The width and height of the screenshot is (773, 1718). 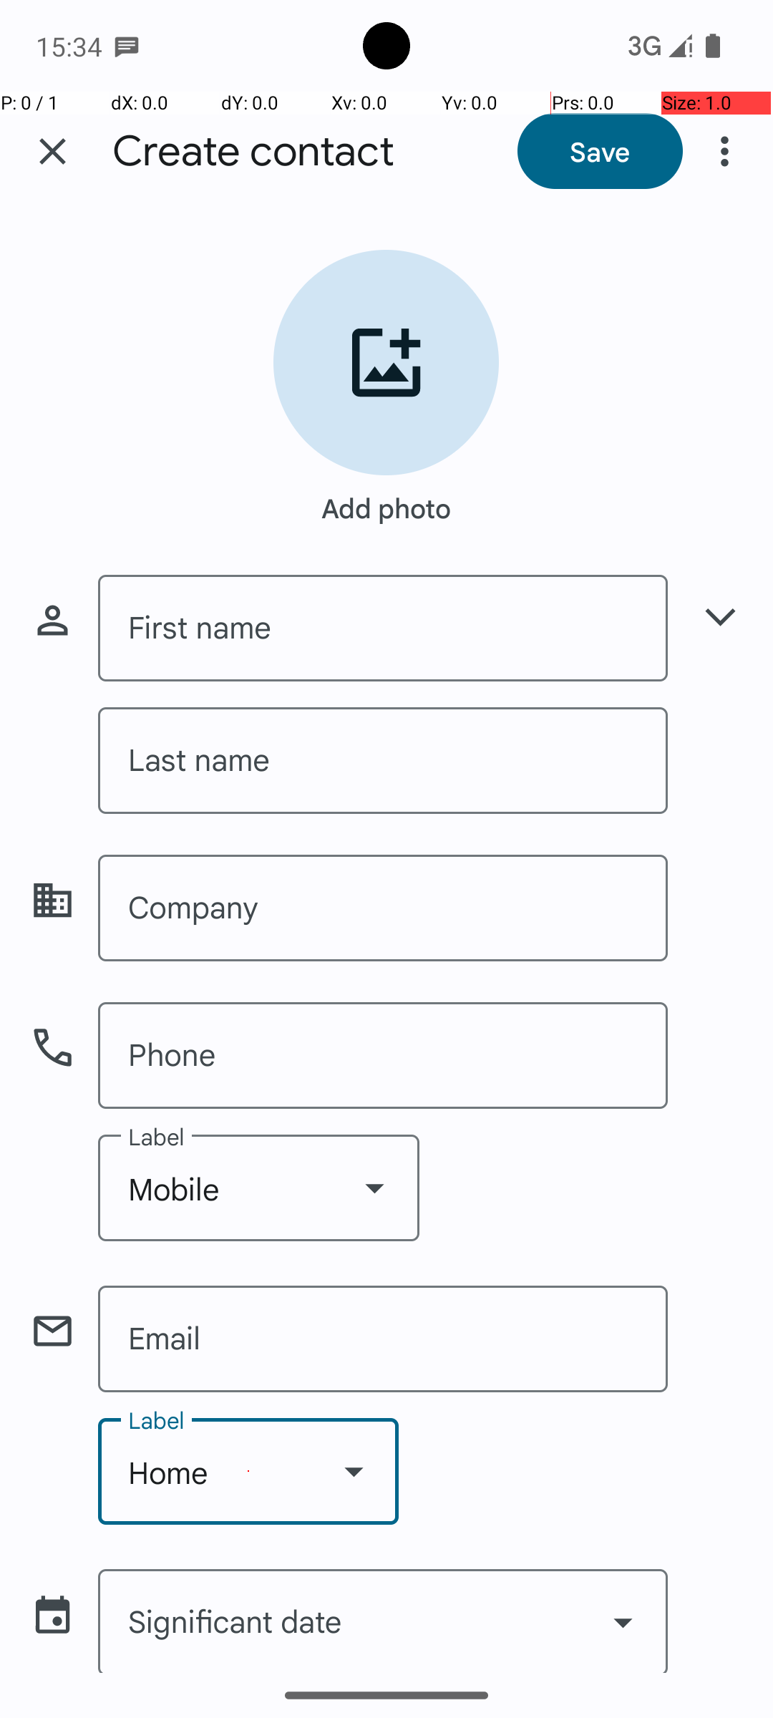 I want to click on Show date picker, so click(x=623, y=1622).